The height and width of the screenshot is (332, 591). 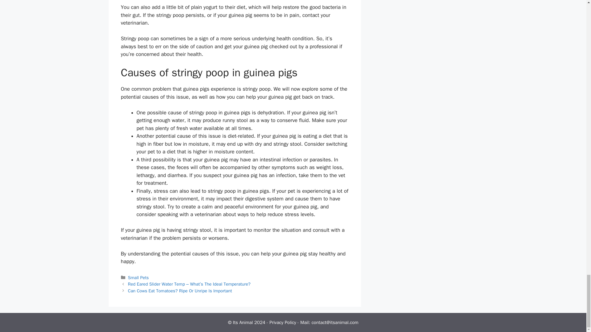 I want to click on Can Cows Eat Tomatoes? Ripe Or Unripe Is Important, so click(x=180, y=291).